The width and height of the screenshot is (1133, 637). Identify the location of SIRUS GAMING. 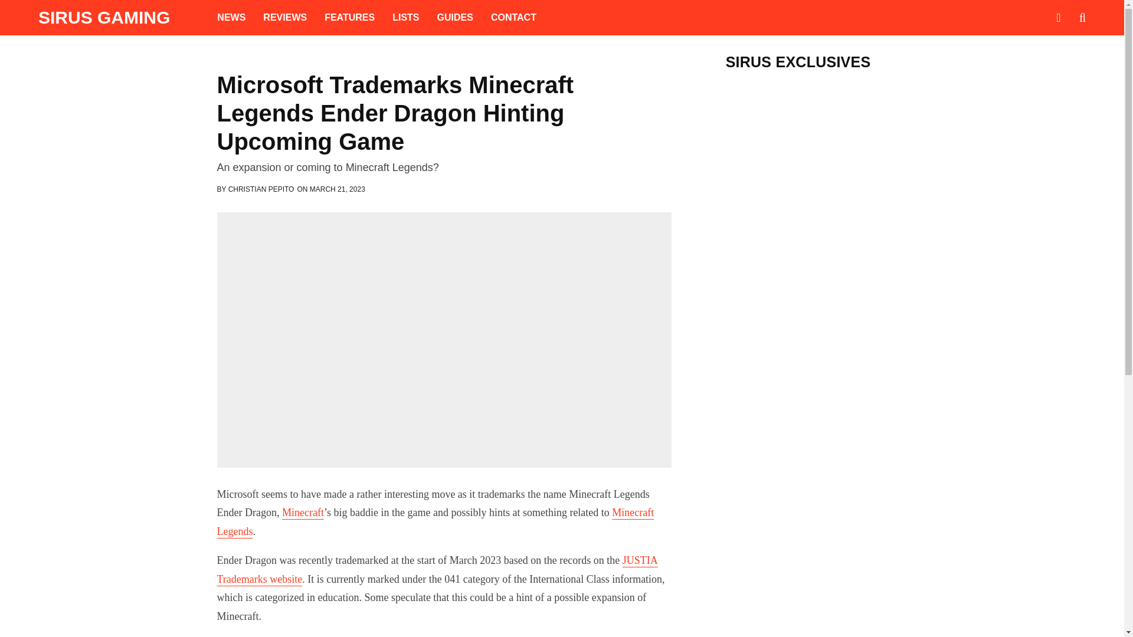
(104, 18).